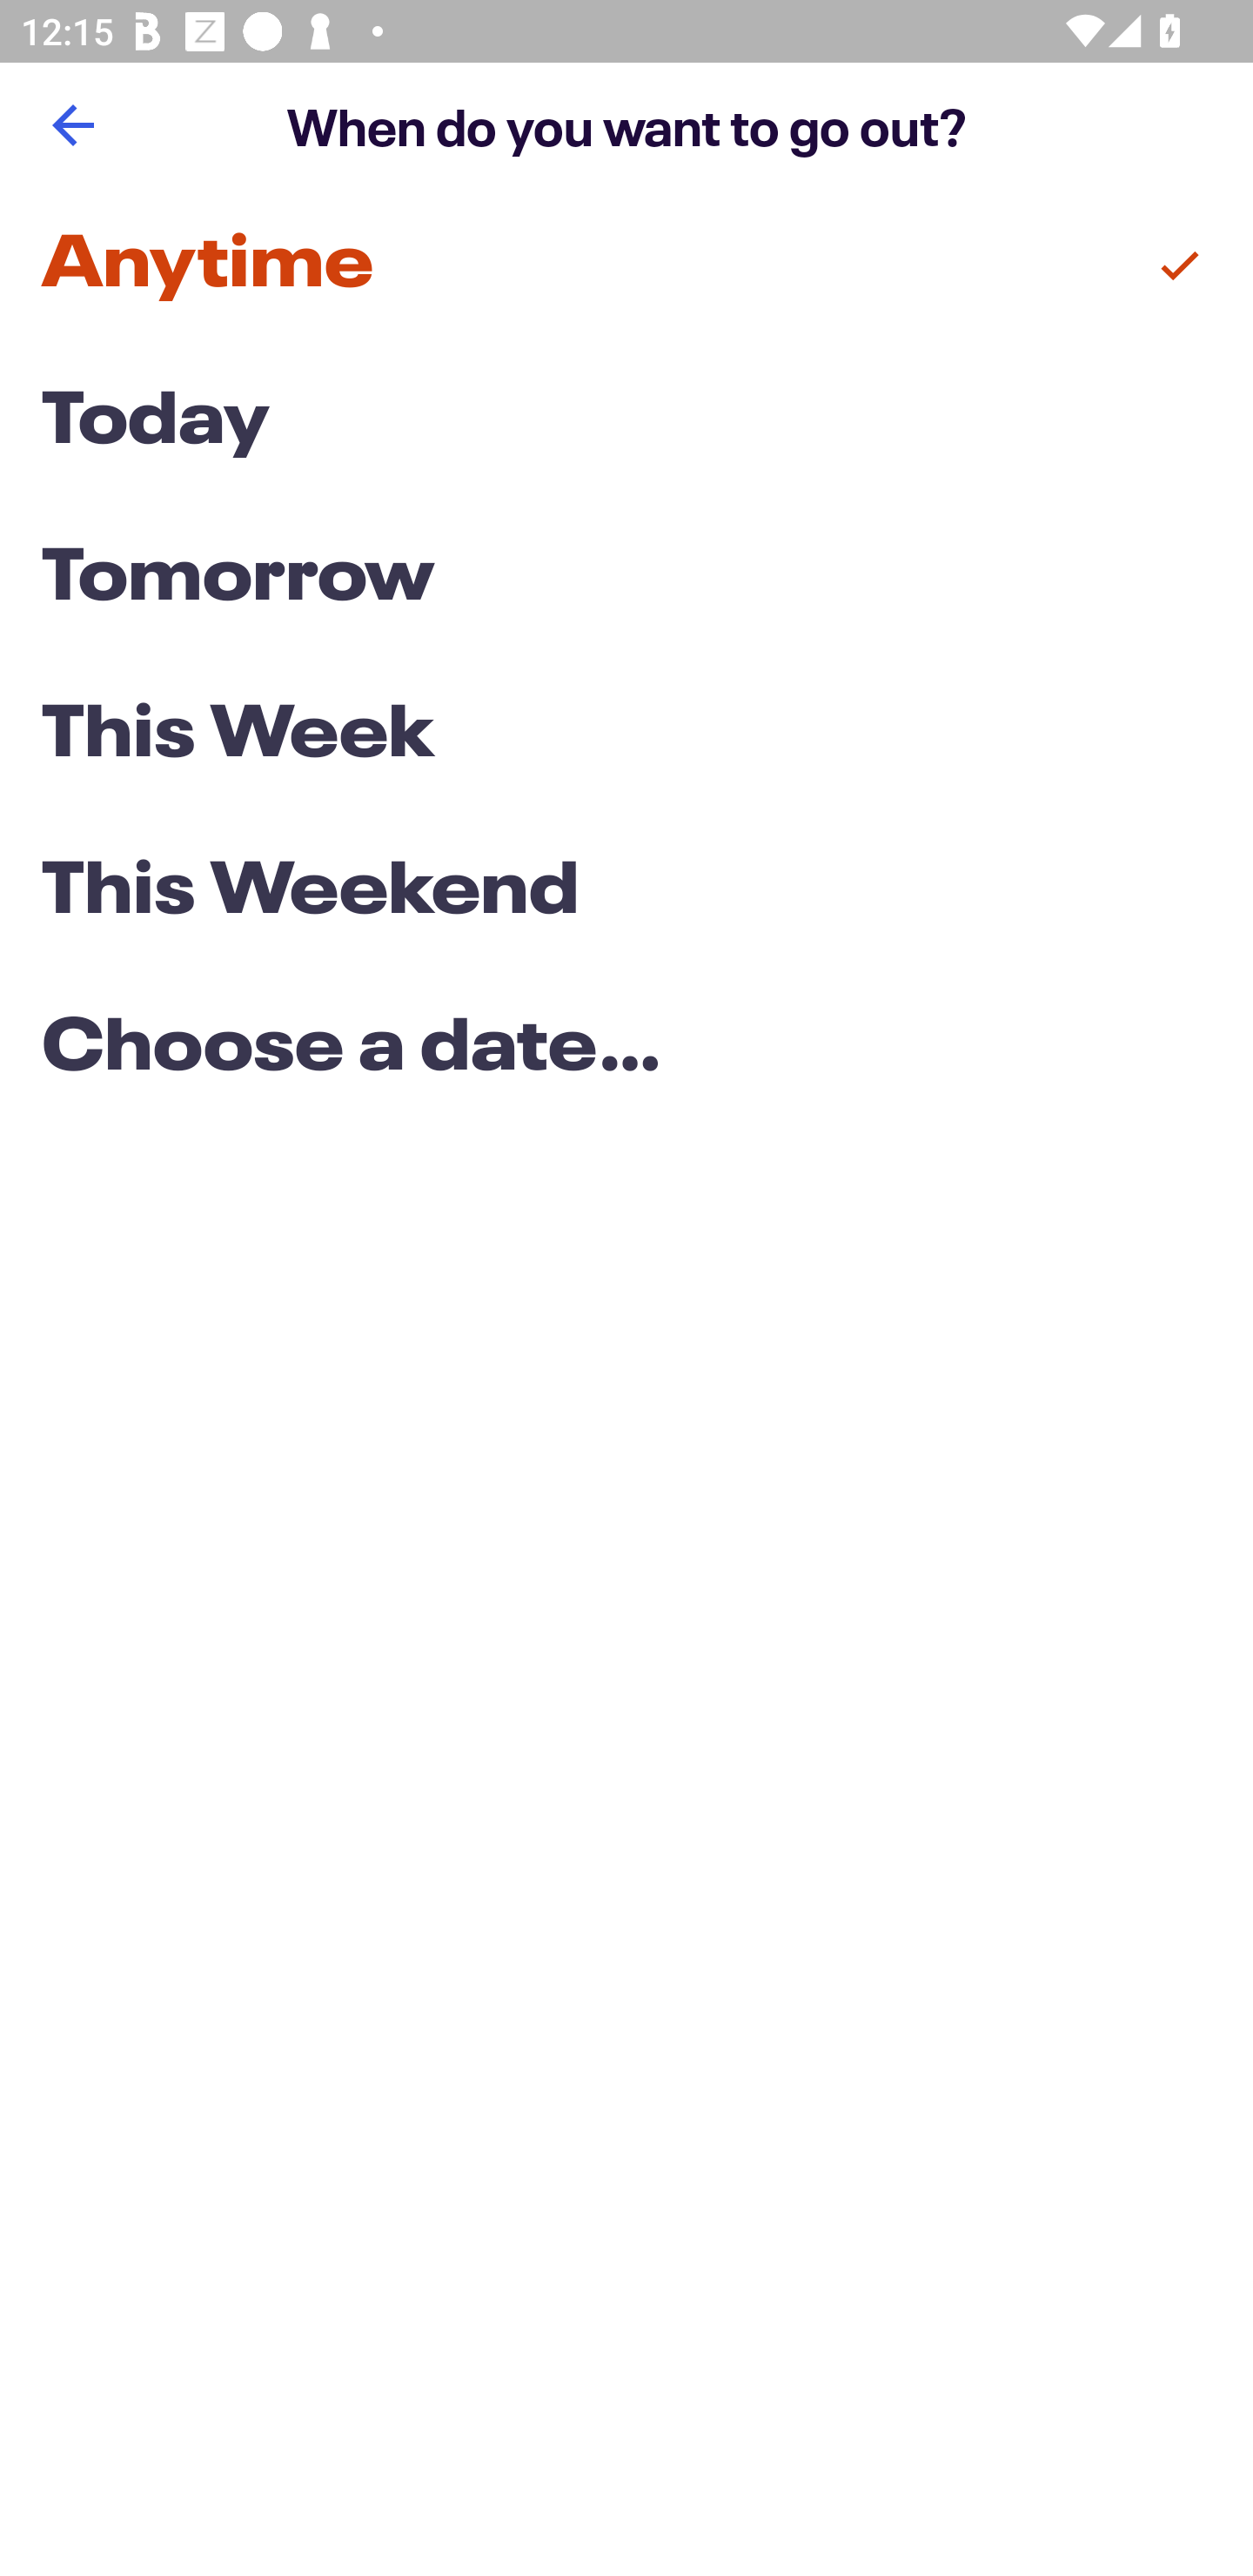 The image size is (1253, 2576). What do you see at coordinates (626, 893) in the screenshot?
I see `This Weekend` at bounding box center [626, 893].